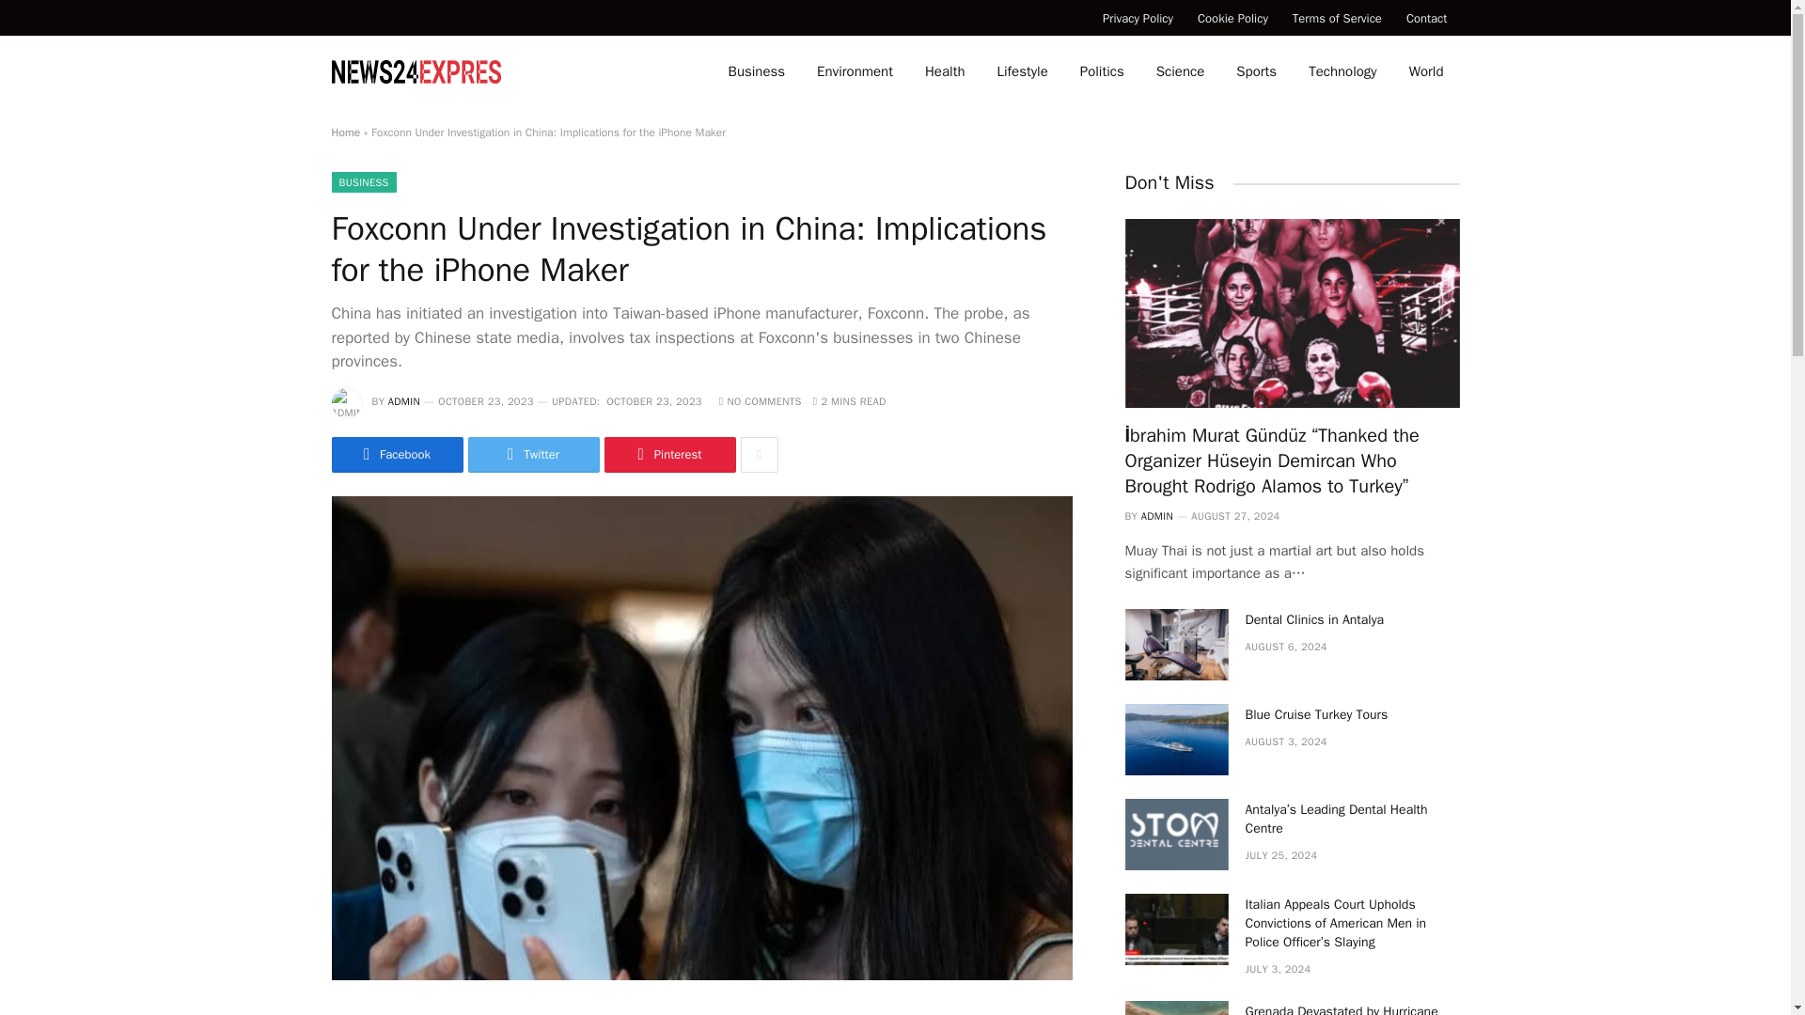 The image size is (1805, 1015). I want to click on Sports, so click(1256, 71).